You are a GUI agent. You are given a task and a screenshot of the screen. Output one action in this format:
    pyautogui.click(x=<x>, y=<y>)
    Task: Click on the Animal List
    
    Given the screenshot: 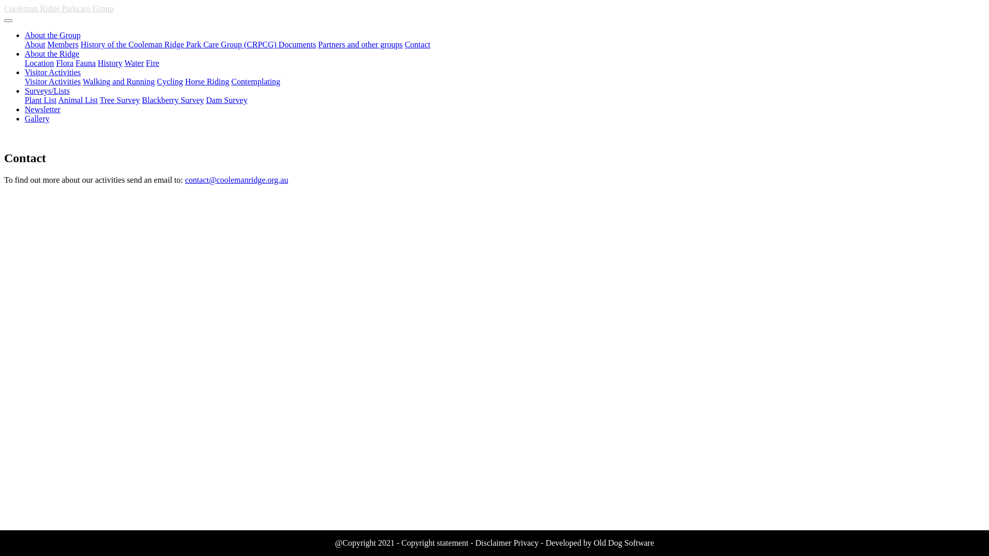 What is the action you would take?
    pyautogui.click(x=78, y=100)
    